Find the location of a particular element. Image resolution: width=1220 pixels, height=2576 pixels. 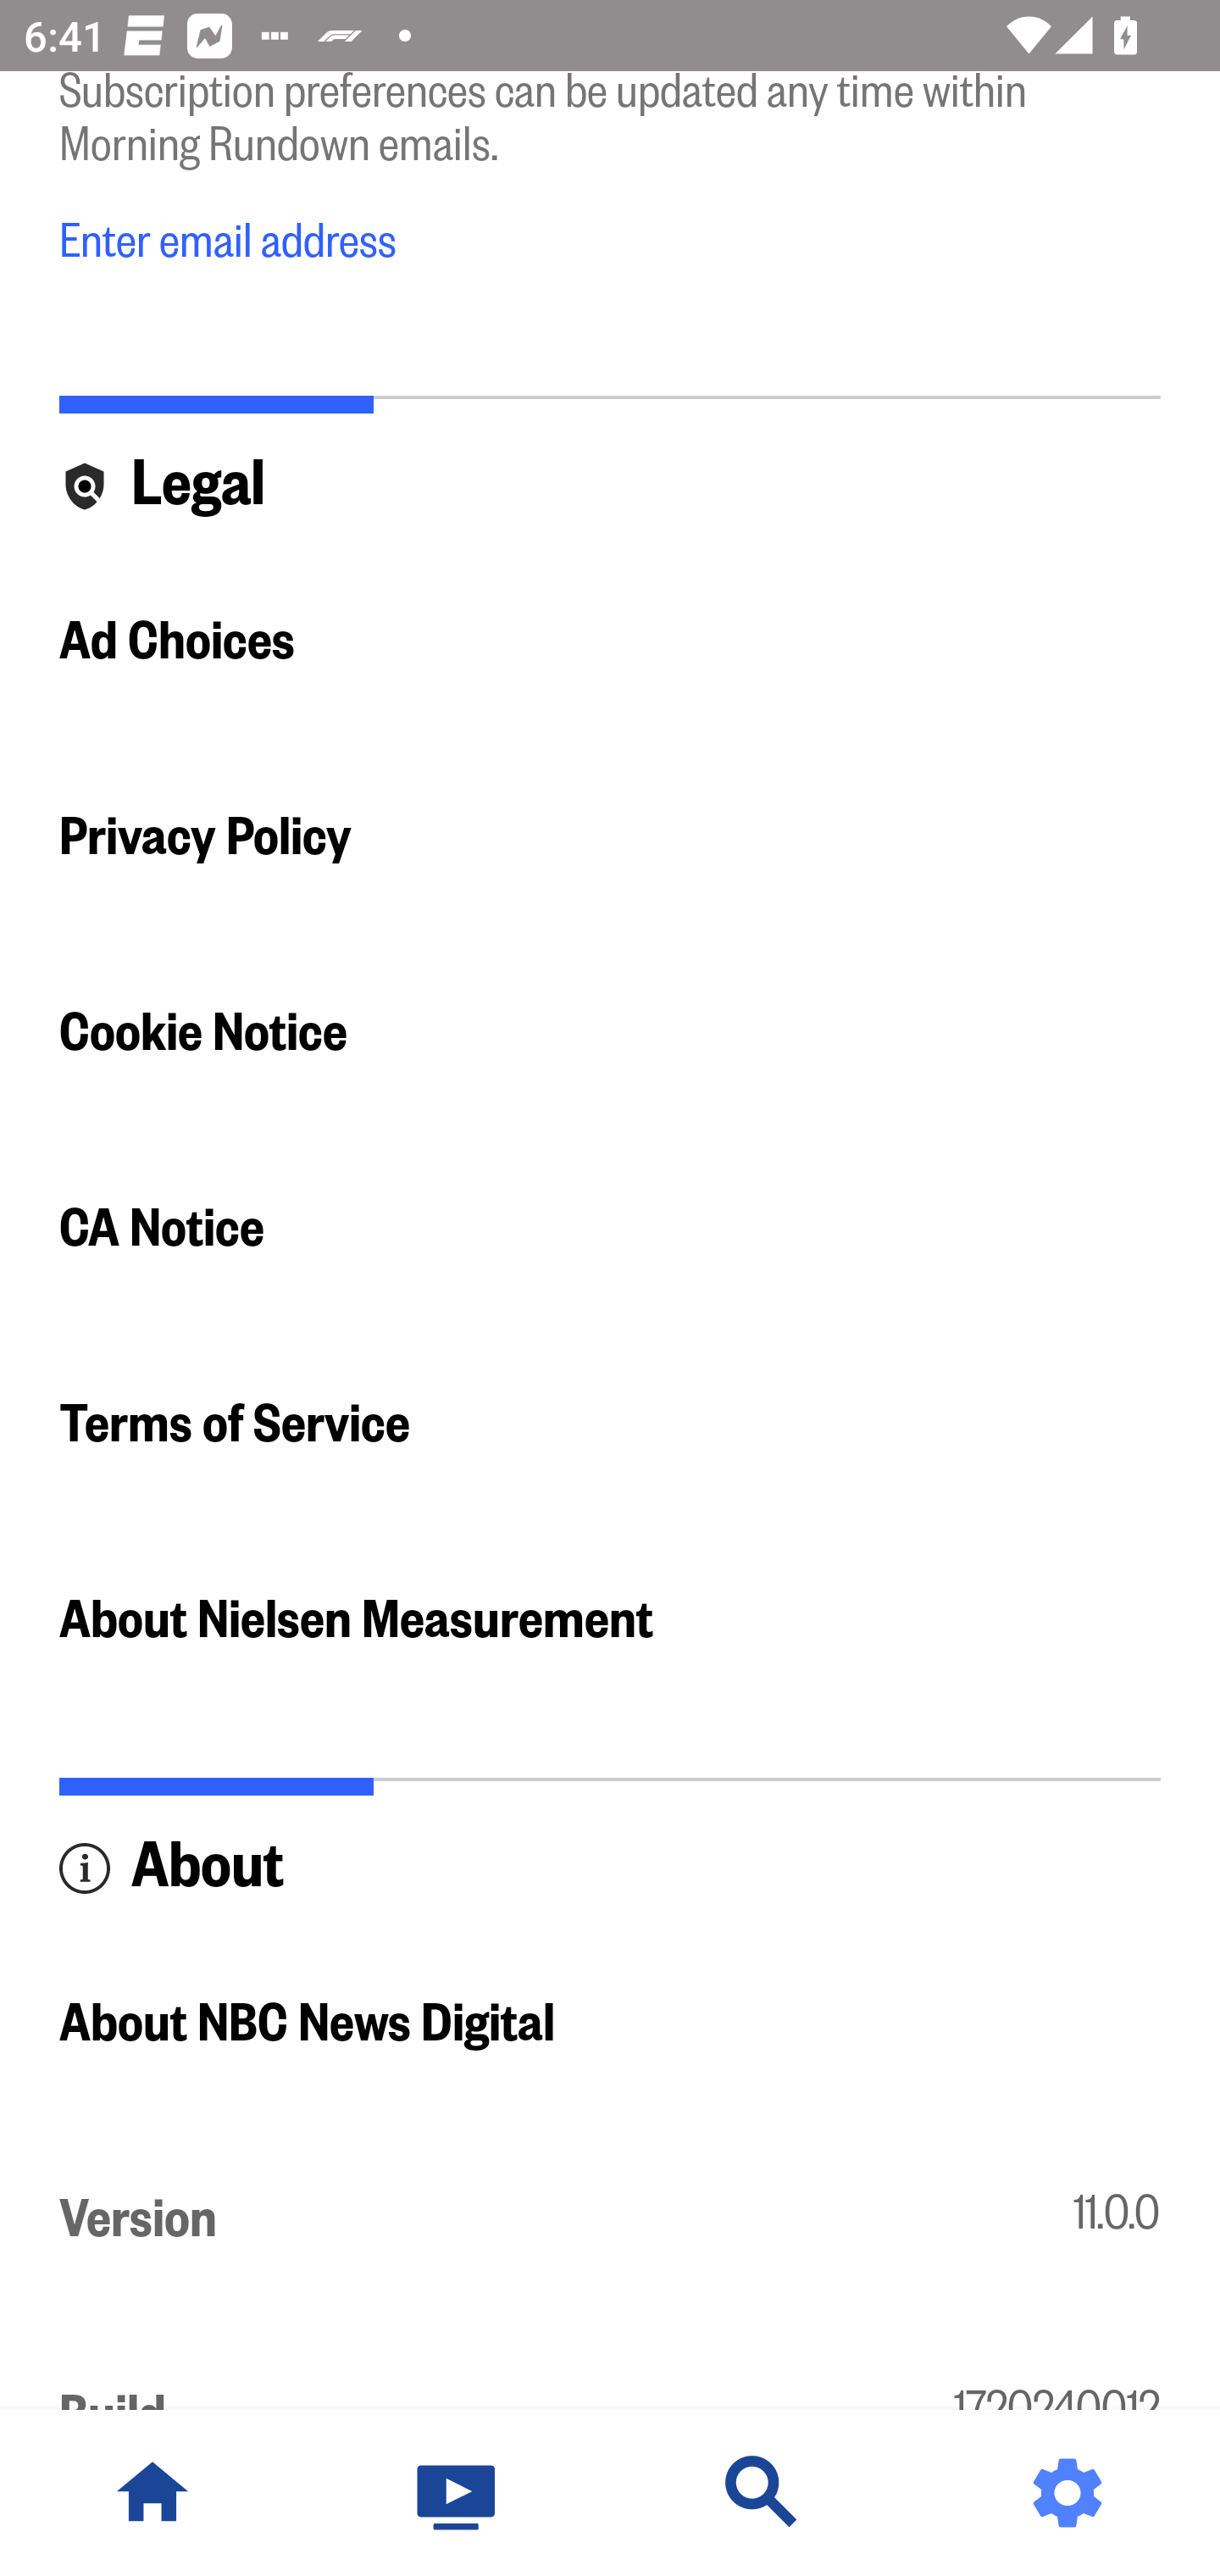

Privacy Policy is located at coordinates (610, 837).